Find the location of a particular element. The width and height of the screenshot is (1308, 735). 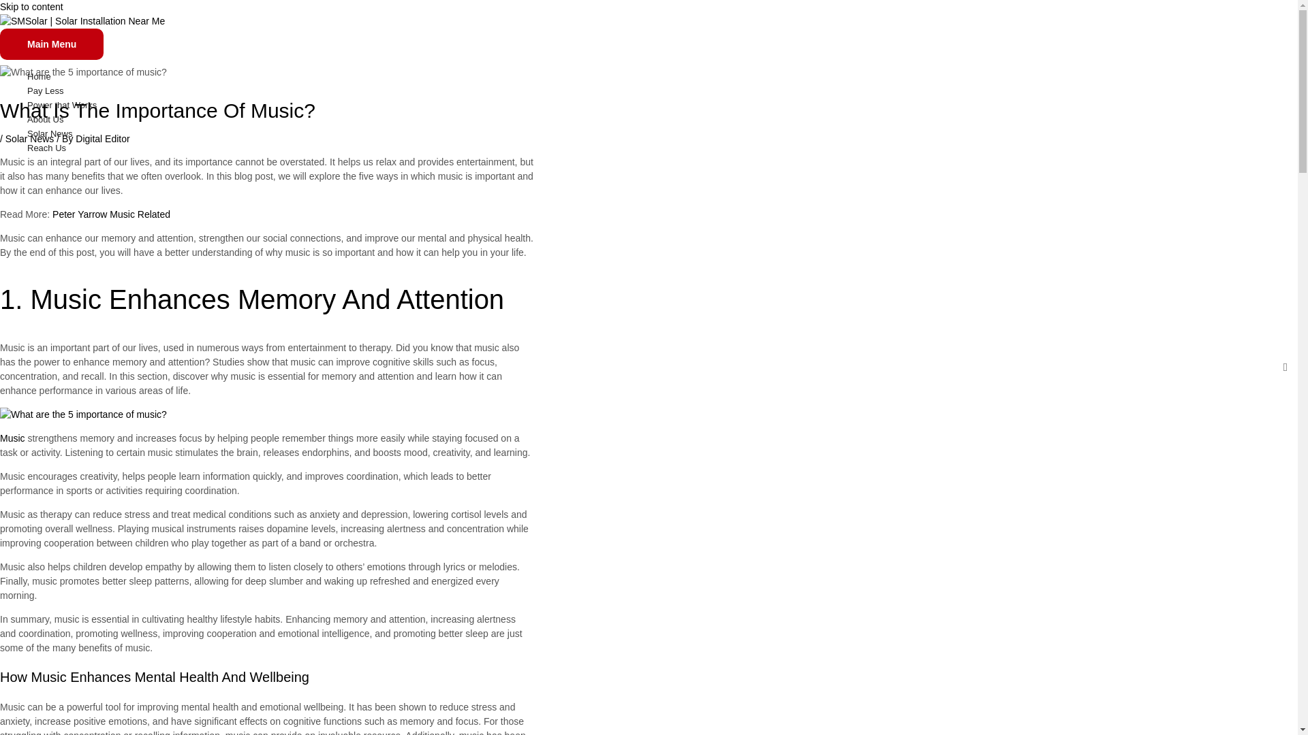

Power that Works is located at coordinates (395, 105).